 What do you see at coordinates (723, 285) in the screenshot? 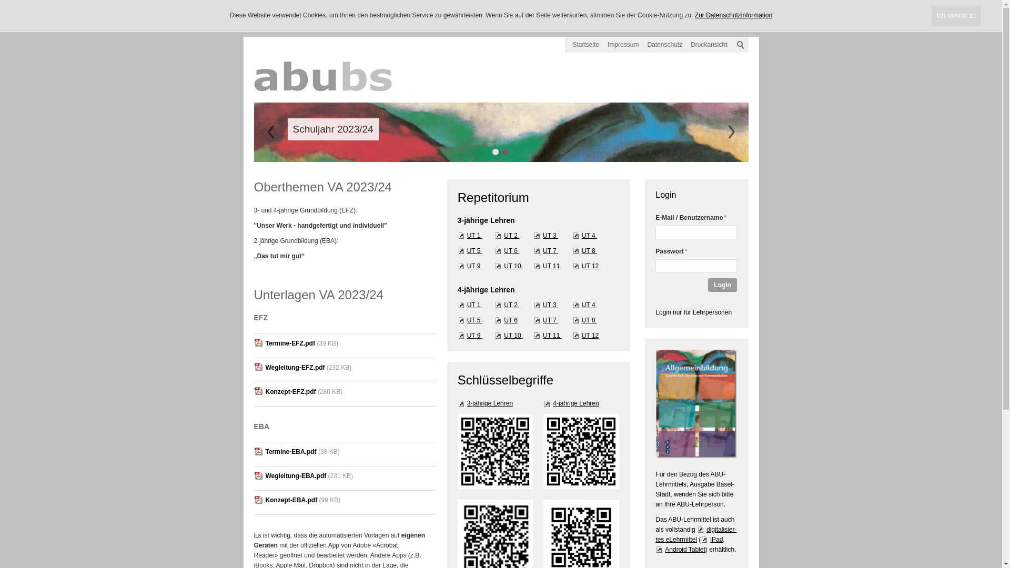
I see `Login` at bounding box center [723, 285].